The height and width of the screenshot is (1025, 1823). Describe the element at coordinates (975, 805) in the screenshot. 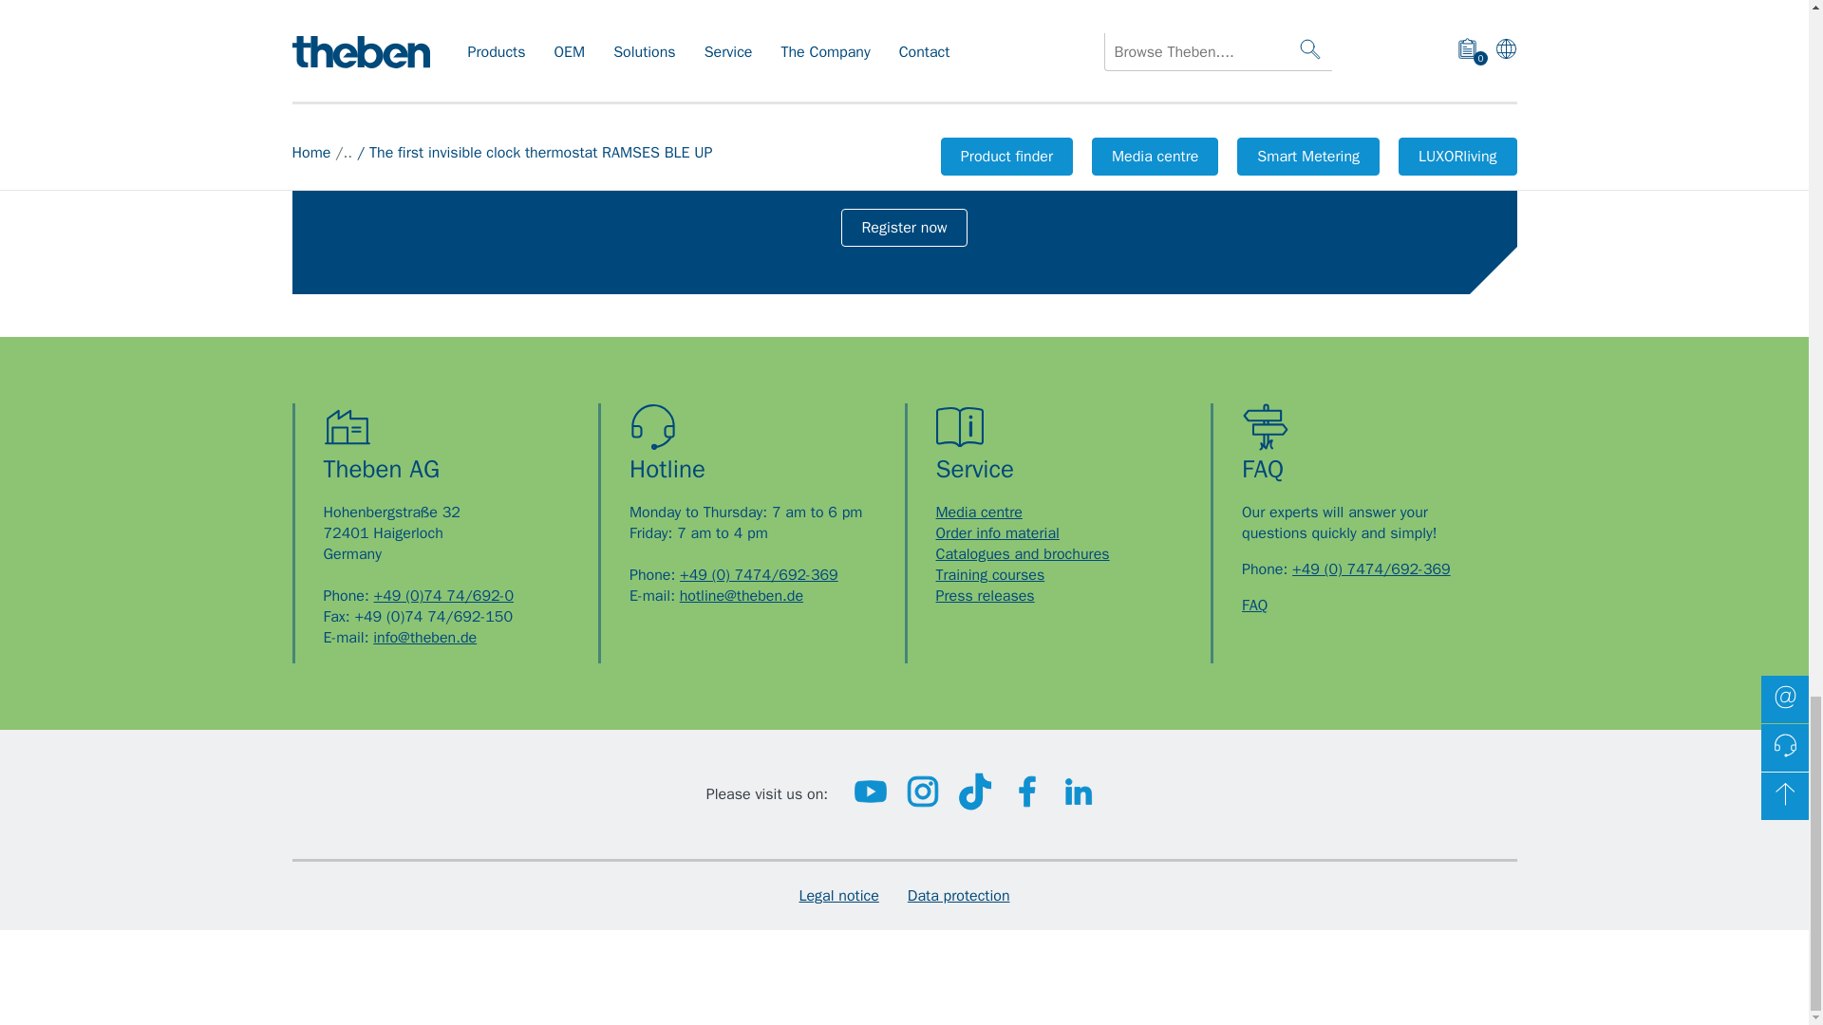

I see `TikTok` at that location.